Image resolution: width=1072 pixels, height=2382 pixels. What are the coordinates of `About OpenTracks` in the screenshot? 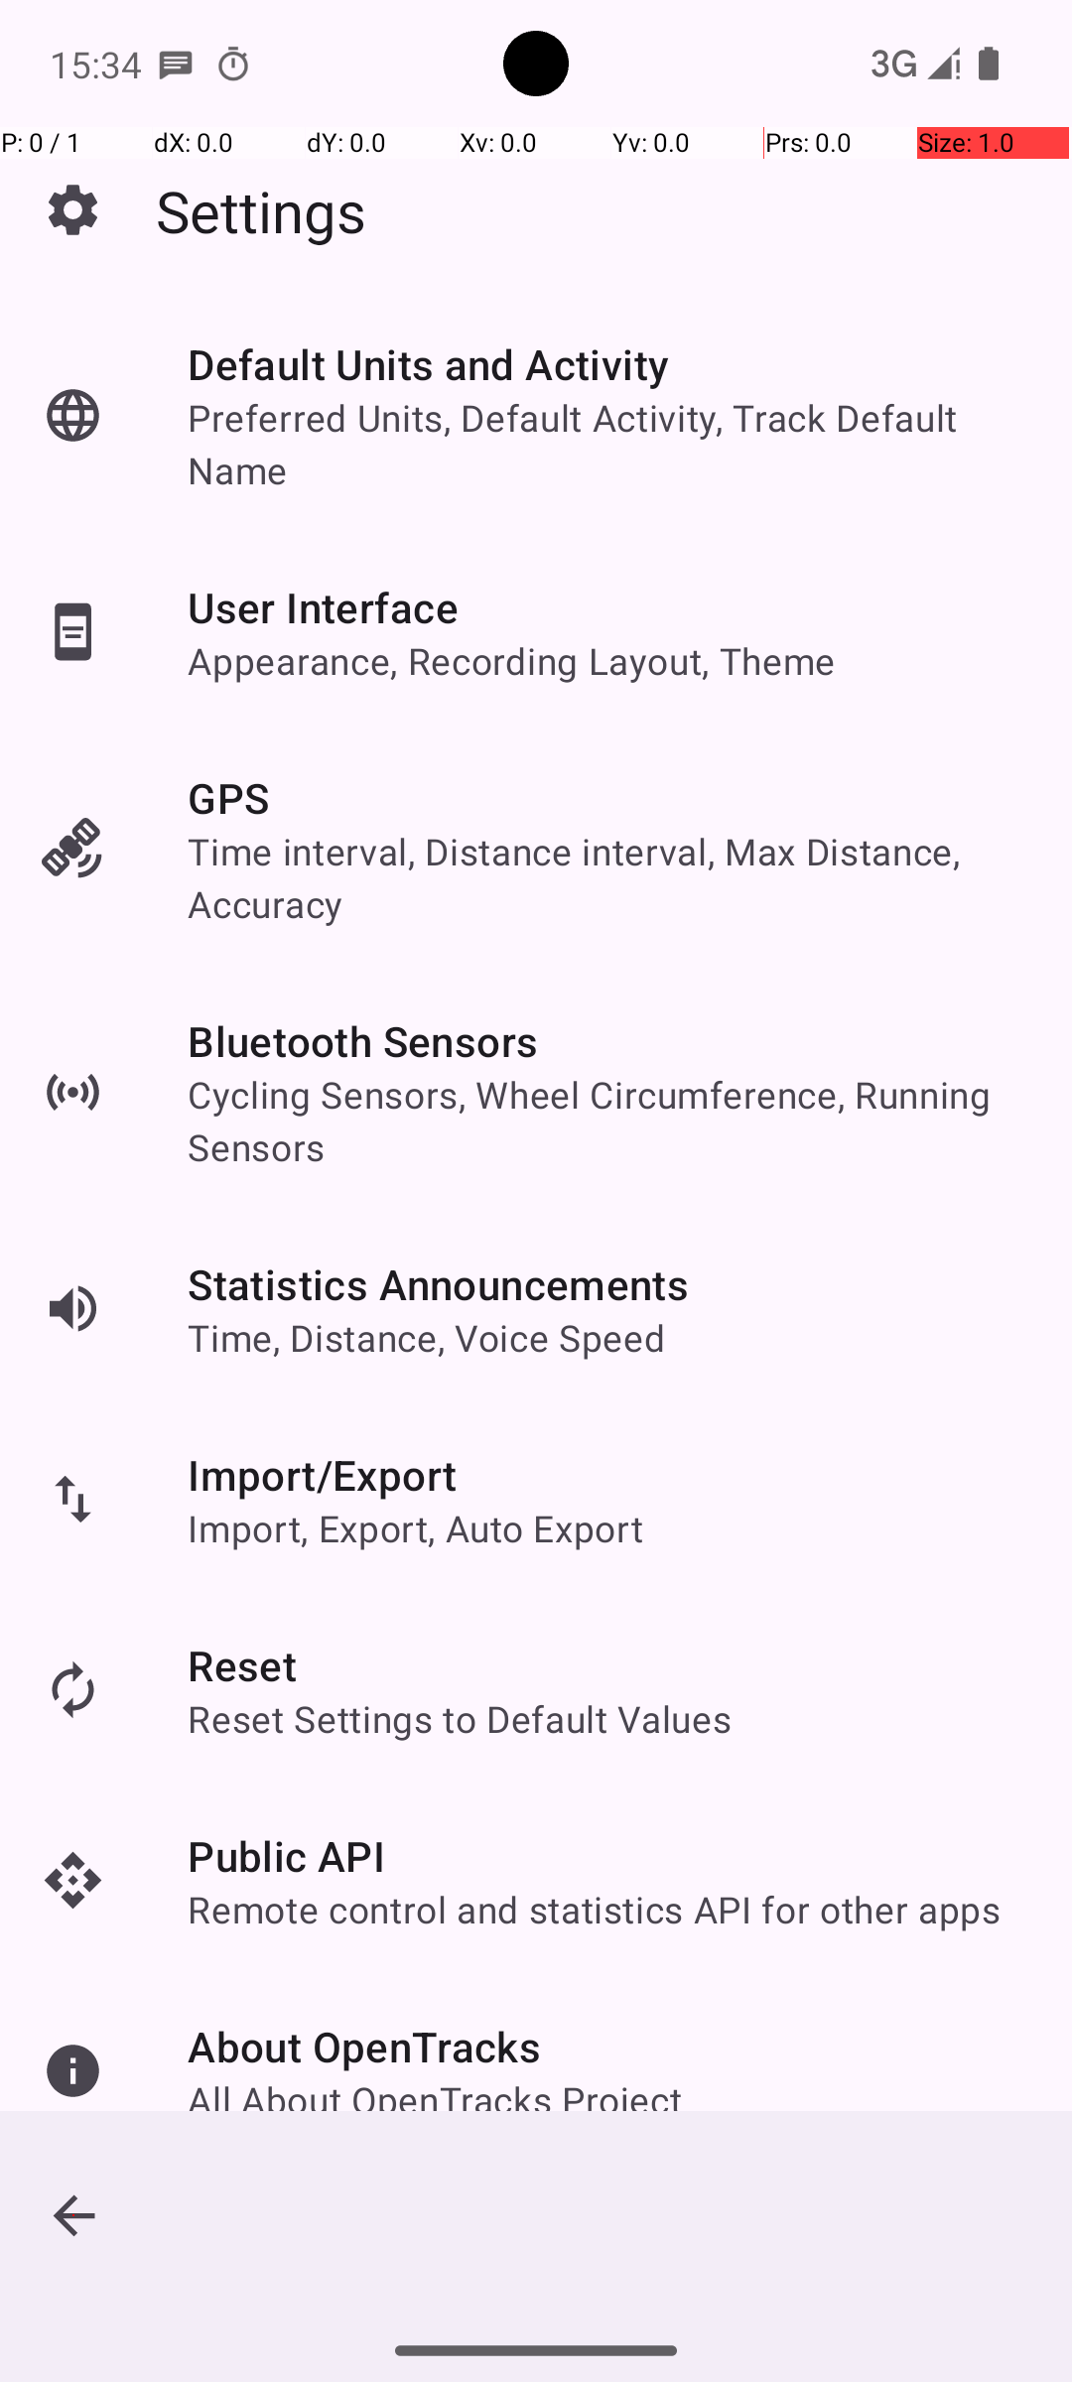 It's located at (365, 2047).